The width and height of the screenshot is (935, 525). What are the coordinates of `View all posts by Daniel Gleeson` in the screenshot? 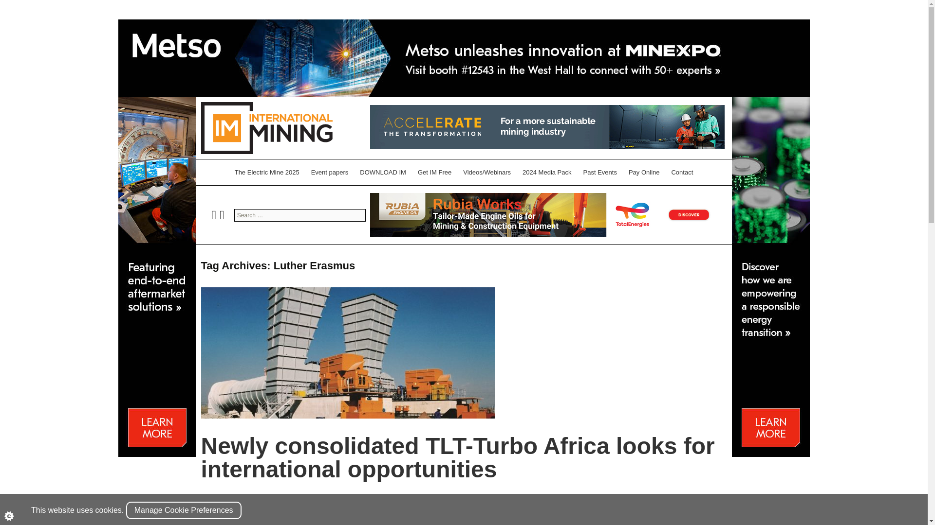 It's located at (369, 506).